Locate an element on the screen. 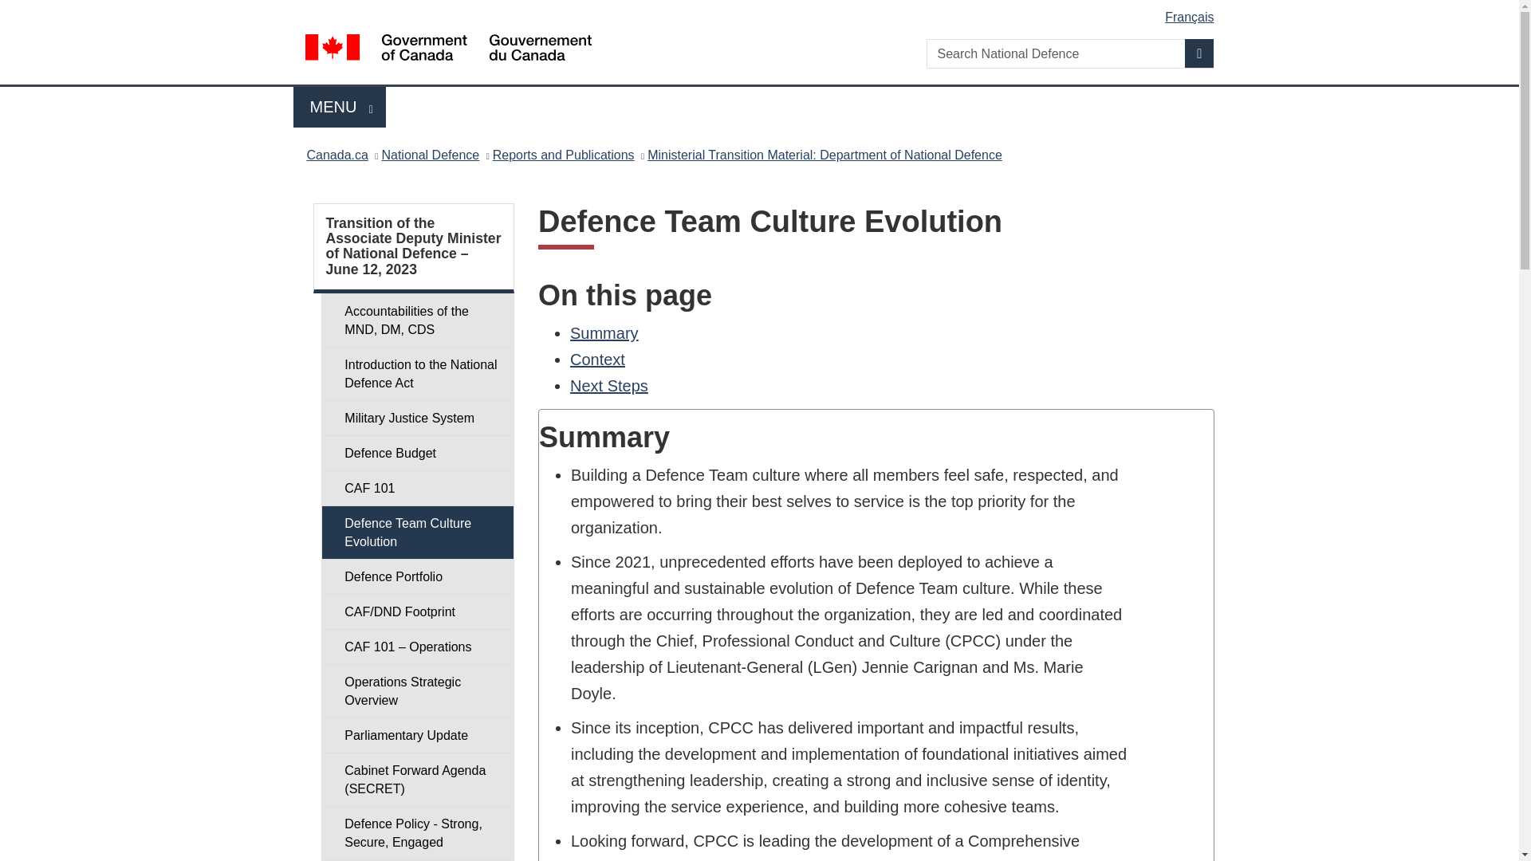  Defence Portfolio is located at coordinates (417, 576).